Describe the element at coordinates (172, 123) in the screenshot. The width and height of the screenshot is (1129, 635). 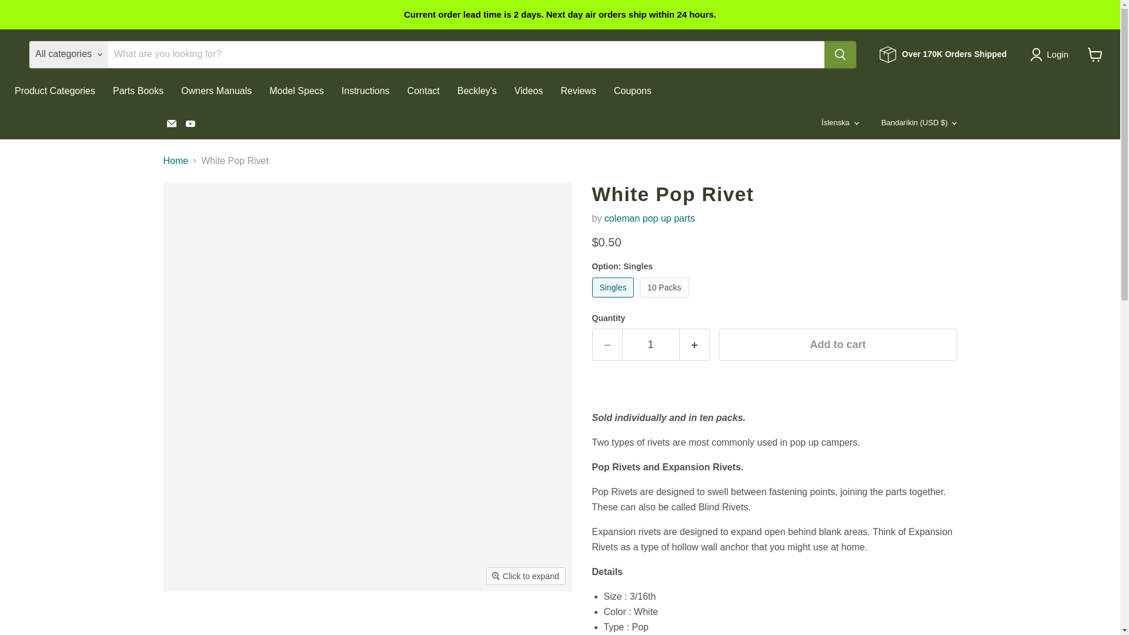
I see `Email` at that location.